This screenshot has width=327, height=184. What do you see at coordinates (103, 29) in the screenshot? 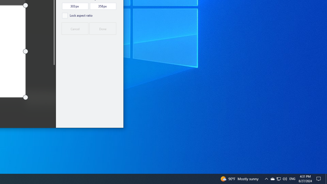
I see `Done` at bounding box center [103, 29].